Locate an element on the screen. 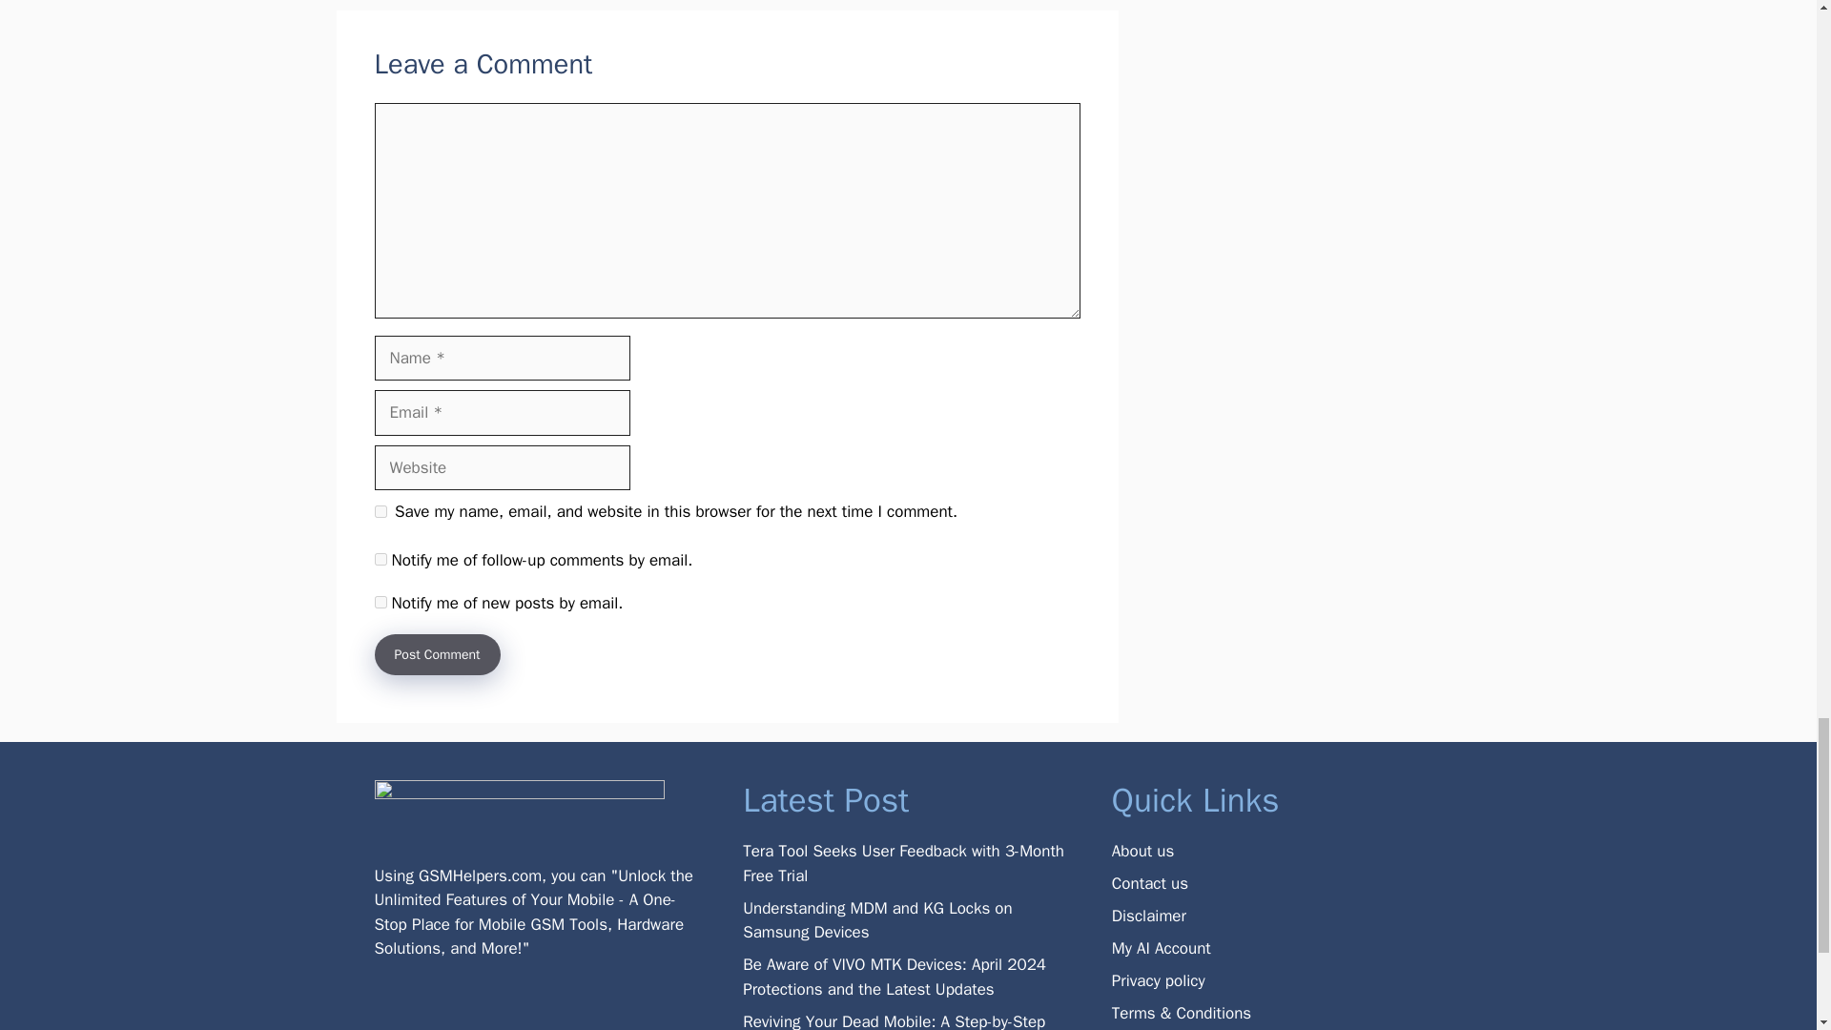  Post Comment is located at coordinates (437, 654).